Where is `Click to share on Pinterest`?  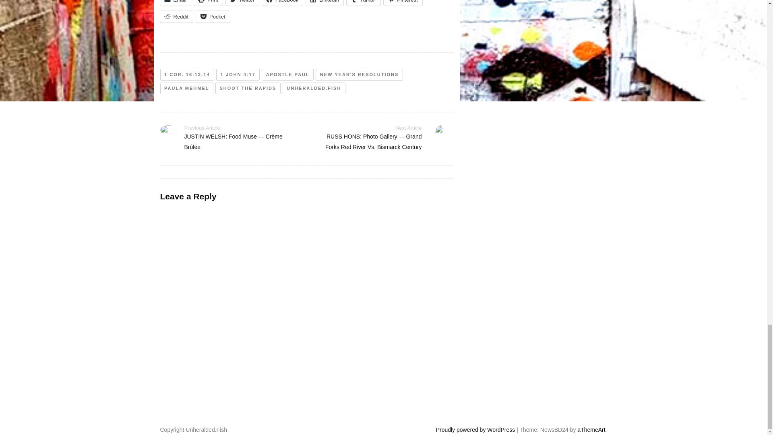 Click to share on Pinterest is located at coordinates (403, 3).